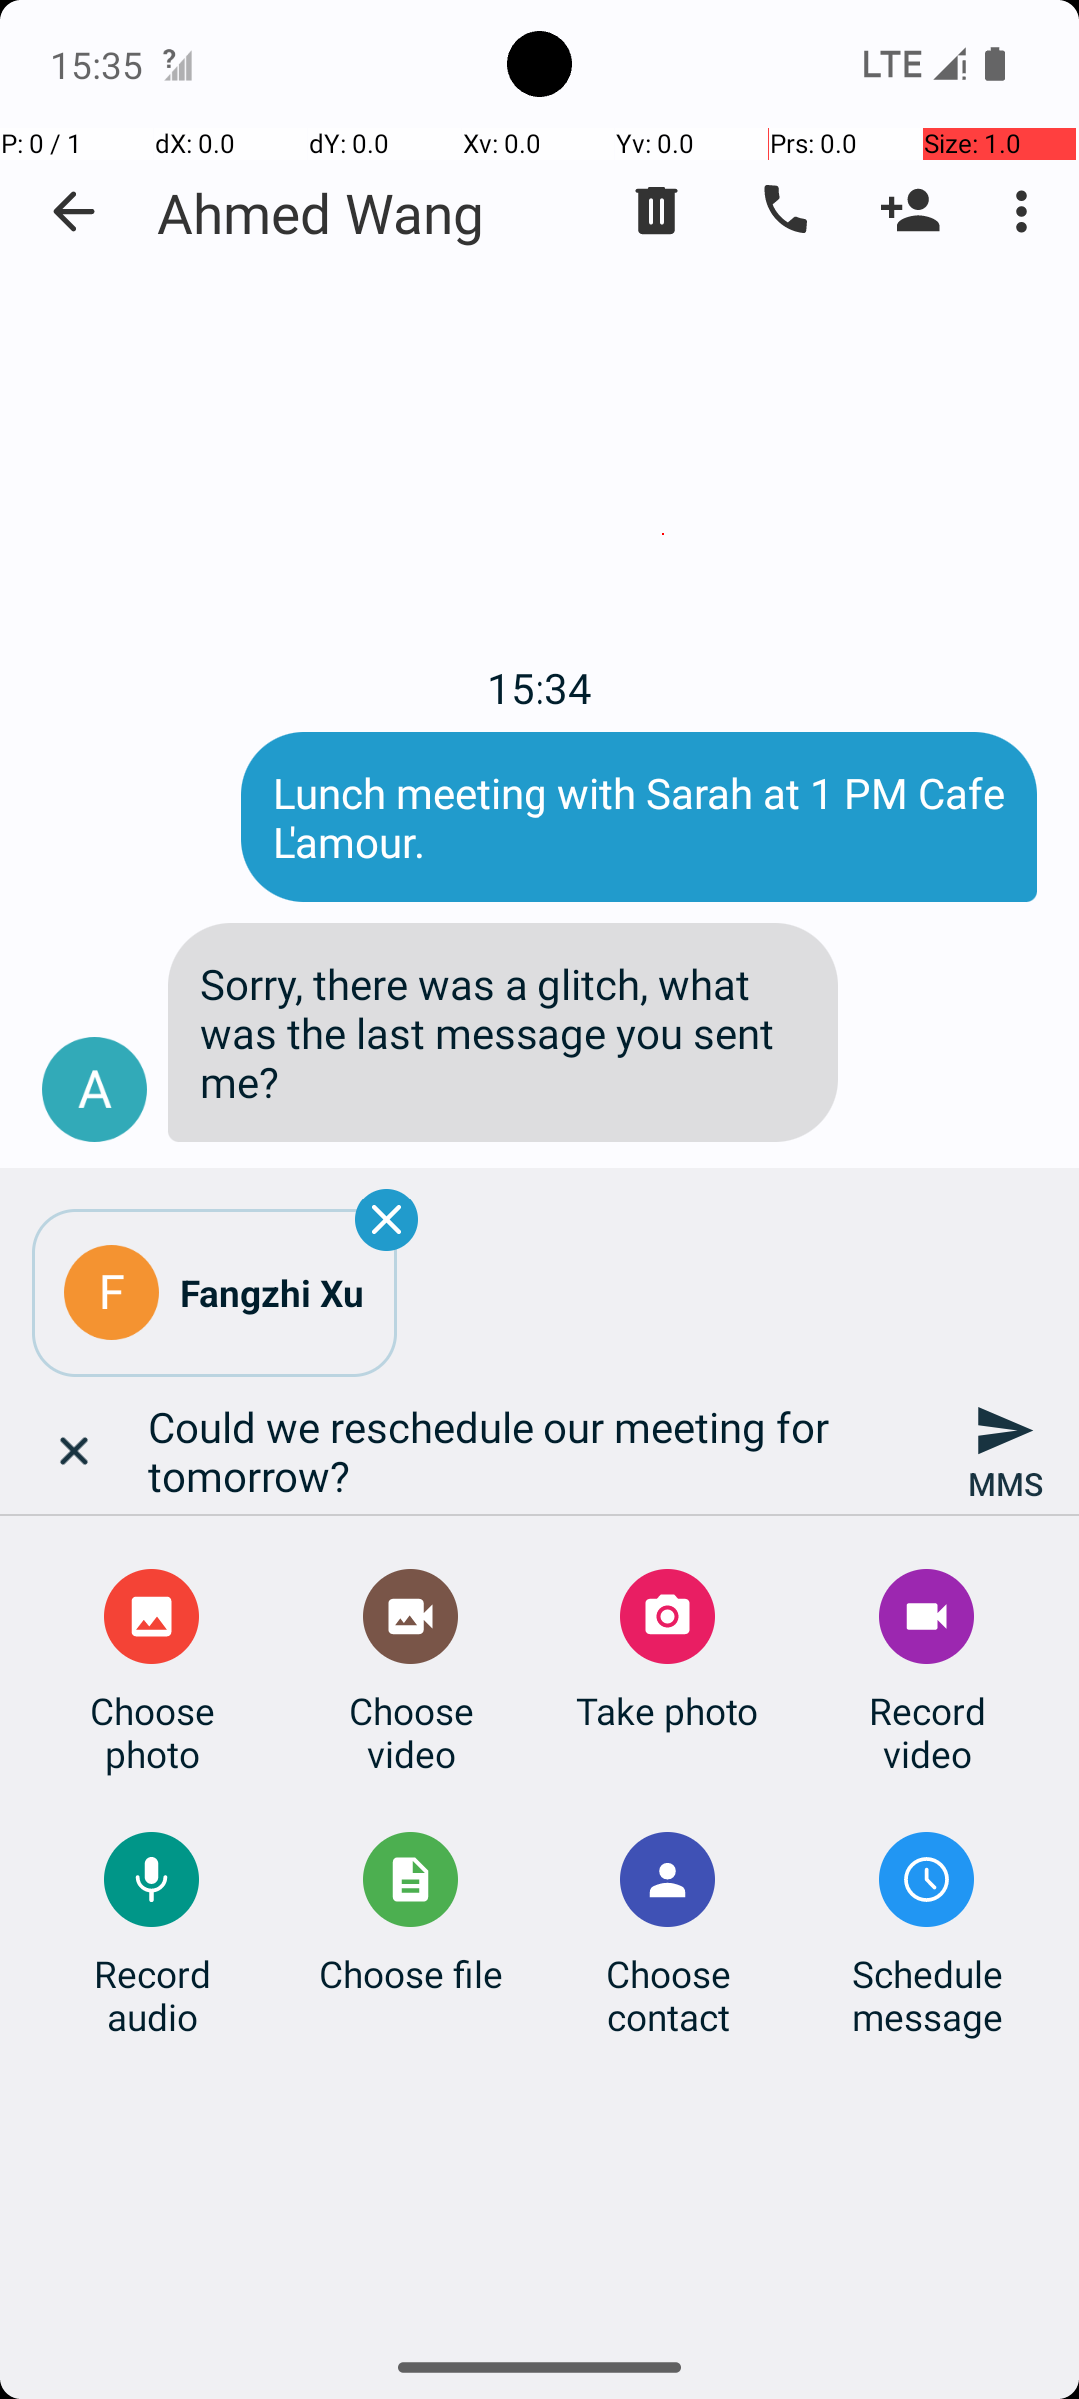 Image resolution: width=1079 pixels, height=2399 pixels. What do you see at coordinates (152, 1995) in the screenshot?
I see `Record audio` at bounding box center [152, 1995].